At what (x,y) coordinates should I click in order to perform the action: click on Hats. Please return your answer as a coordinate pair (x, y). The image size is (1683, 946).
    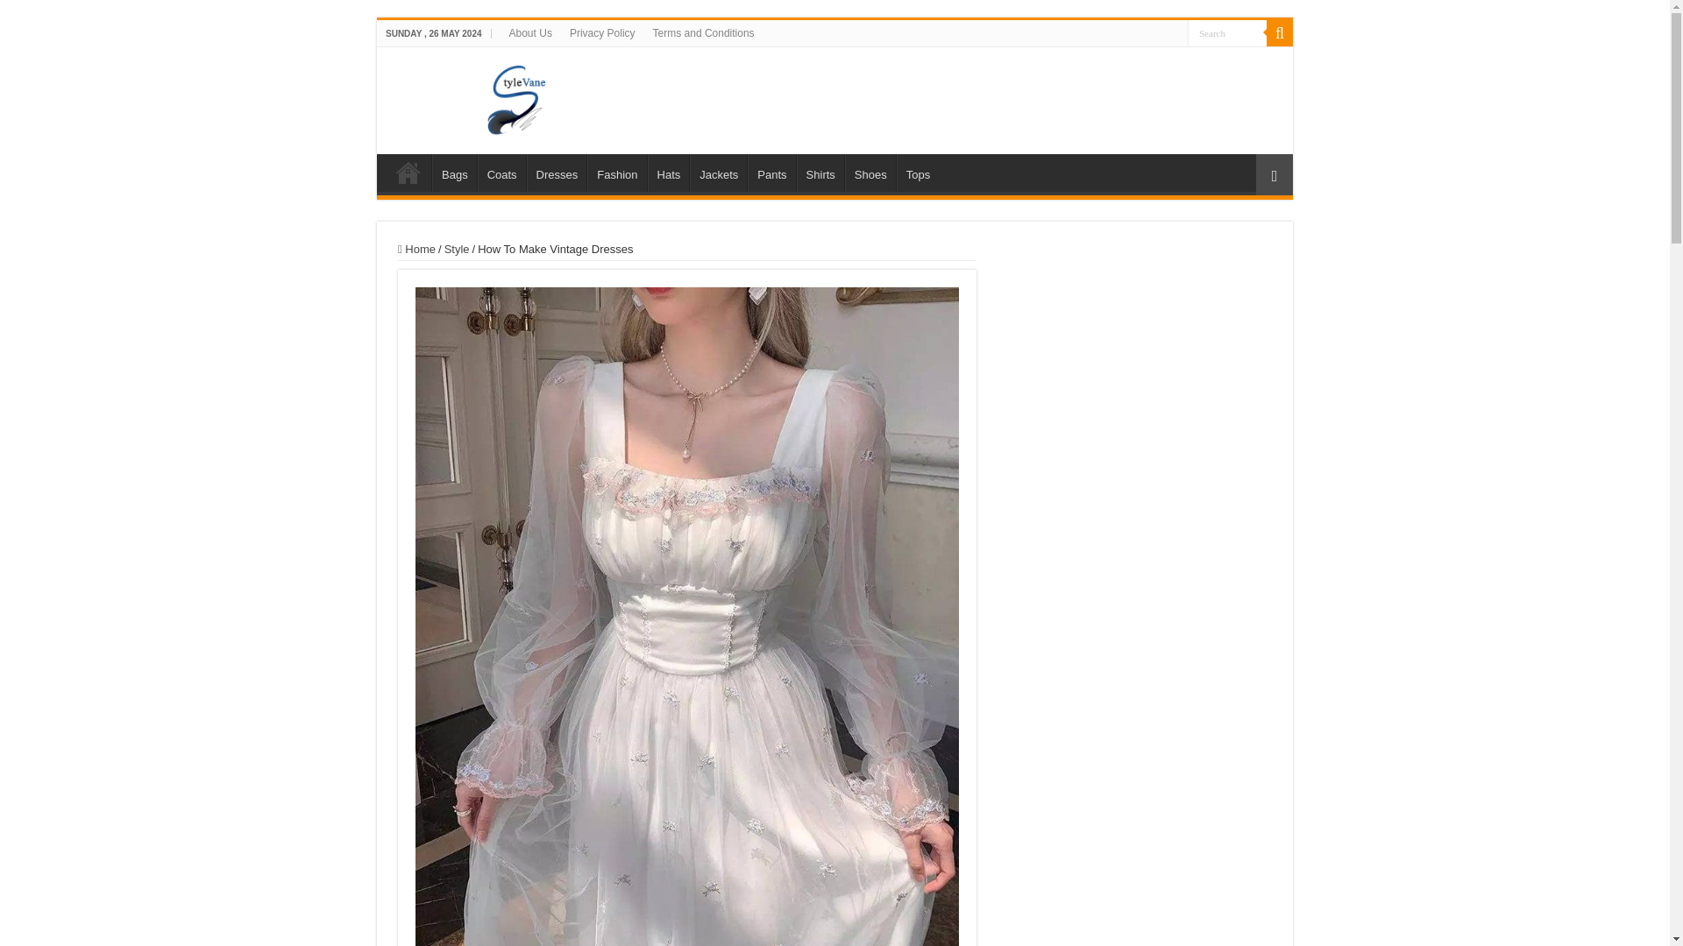
    Looking at the image, I should click on (669, 173).